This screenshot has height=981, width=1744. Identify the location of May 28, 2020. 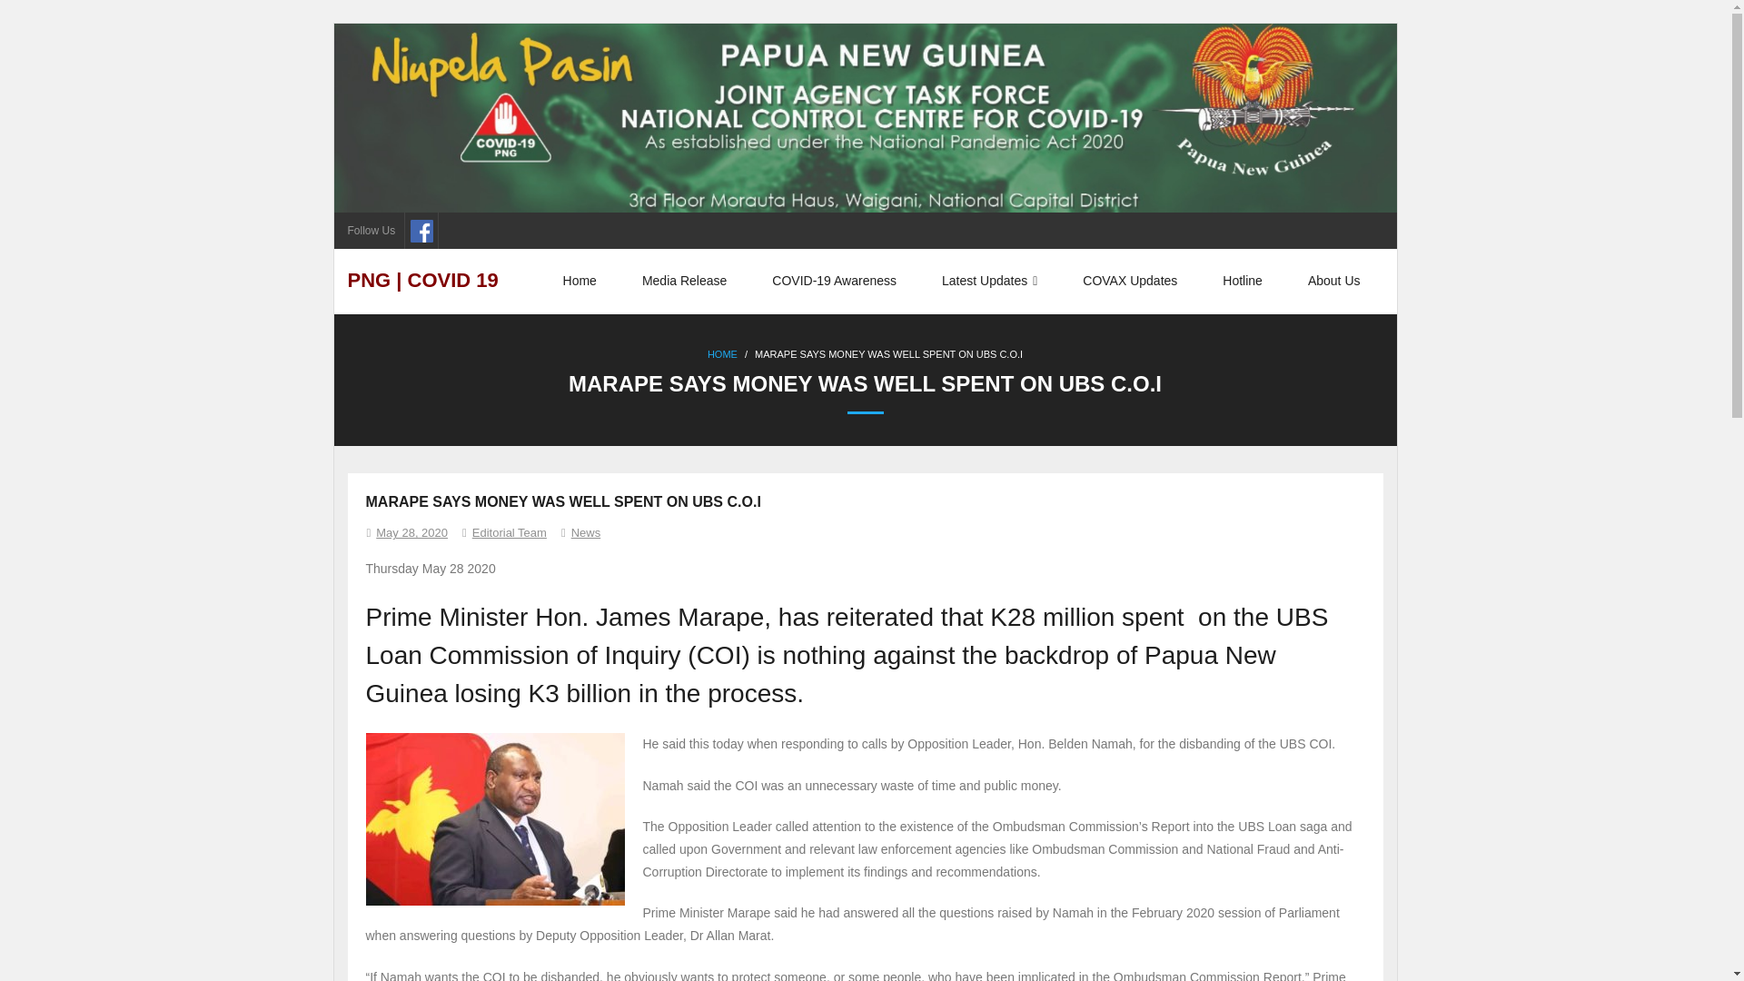
(412, 532).